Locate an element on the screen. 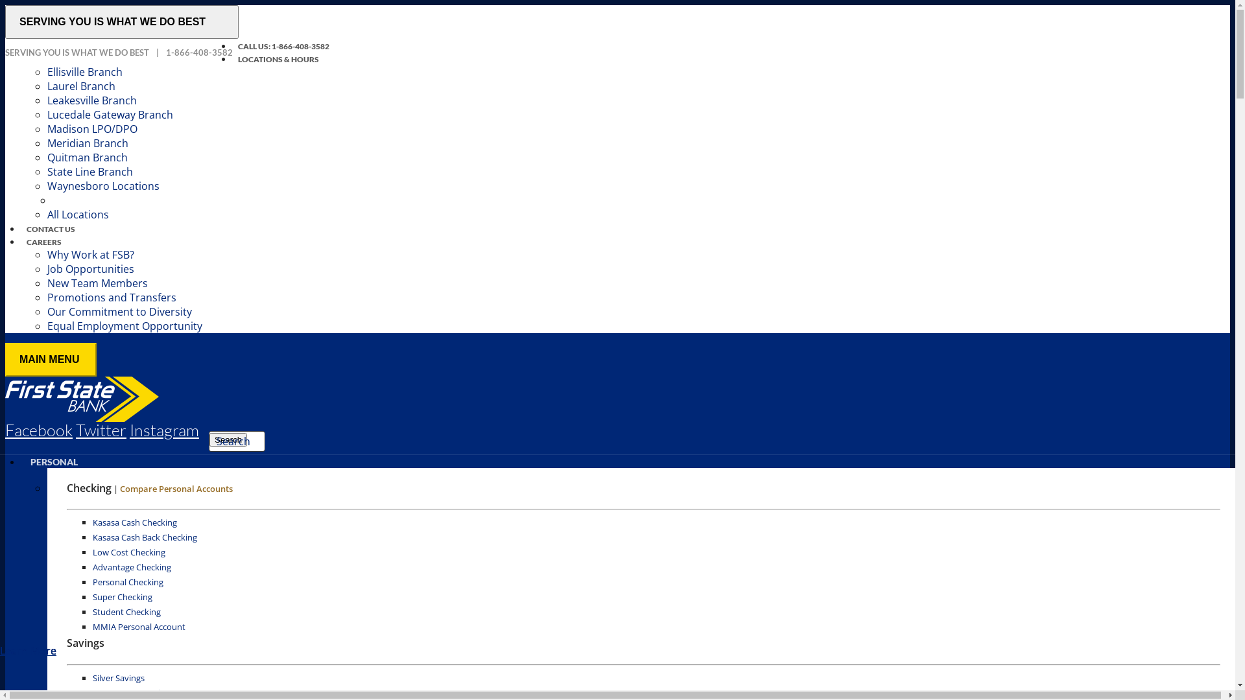  Kasasa Saver Savings is located at coordinates (134, 693).